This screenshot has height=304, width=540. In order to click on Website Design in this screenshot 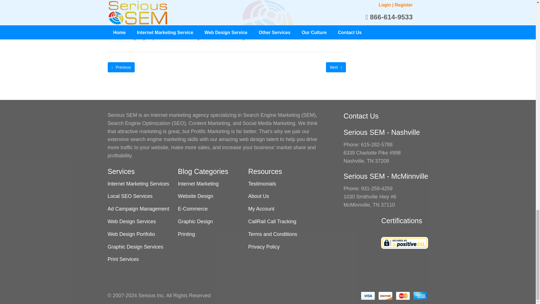, I will do `click(231, 38)`.